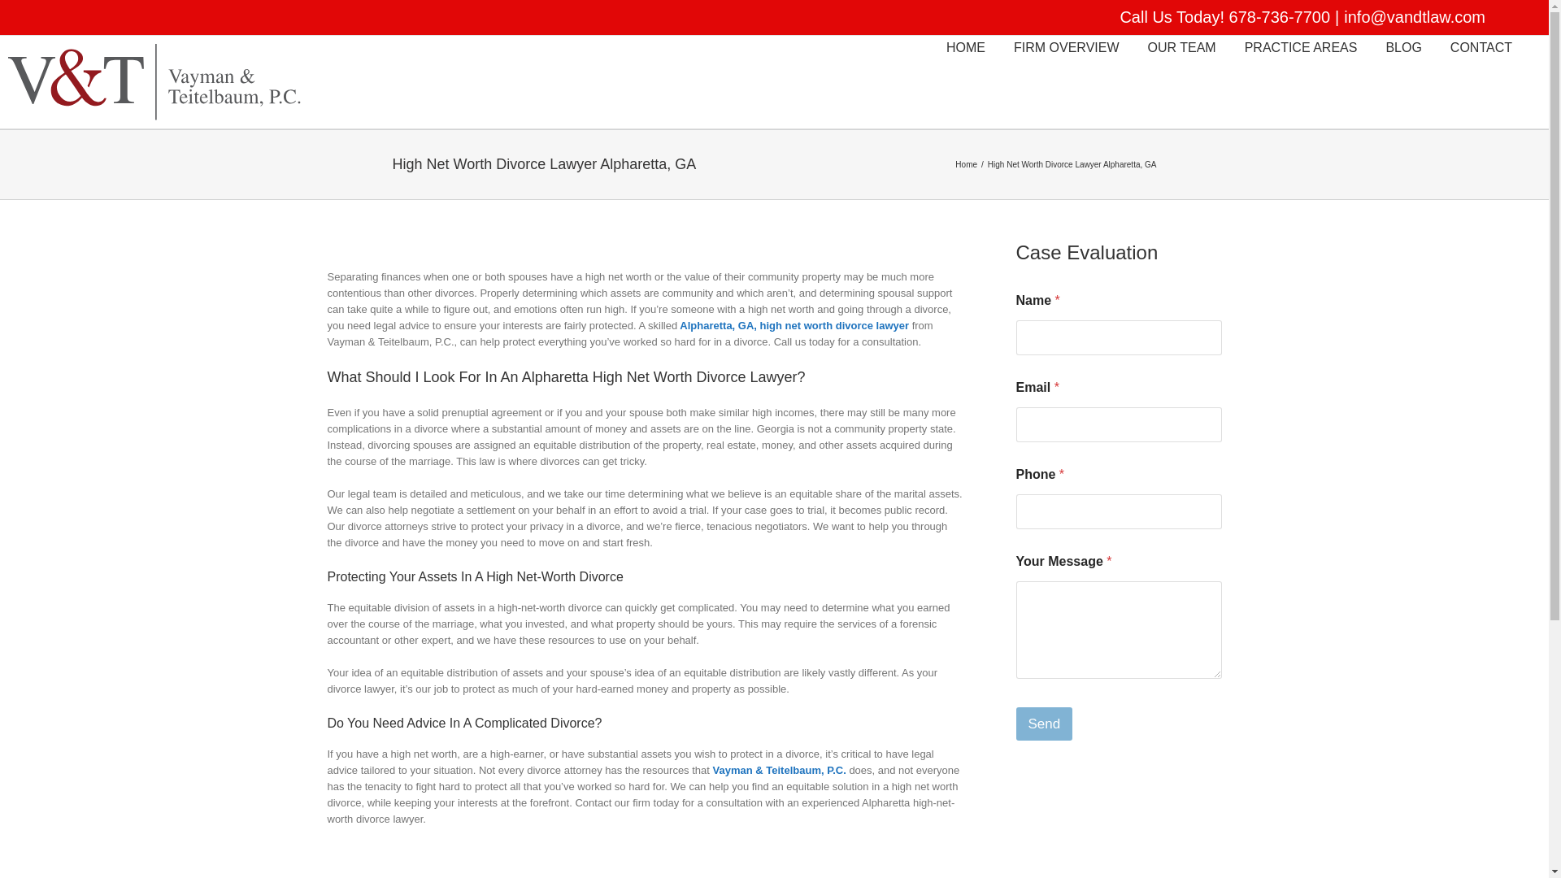 The height and width of the screenshot is (878, 1561). Describe the element at coordinates (1181, 46) in the screenshot. I see `OUR TEAM` at that location.